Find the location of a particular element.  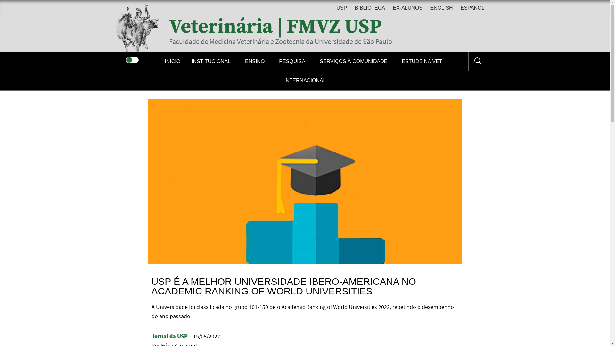

ESTUDE NA VET is located at coordinates (423, 62).